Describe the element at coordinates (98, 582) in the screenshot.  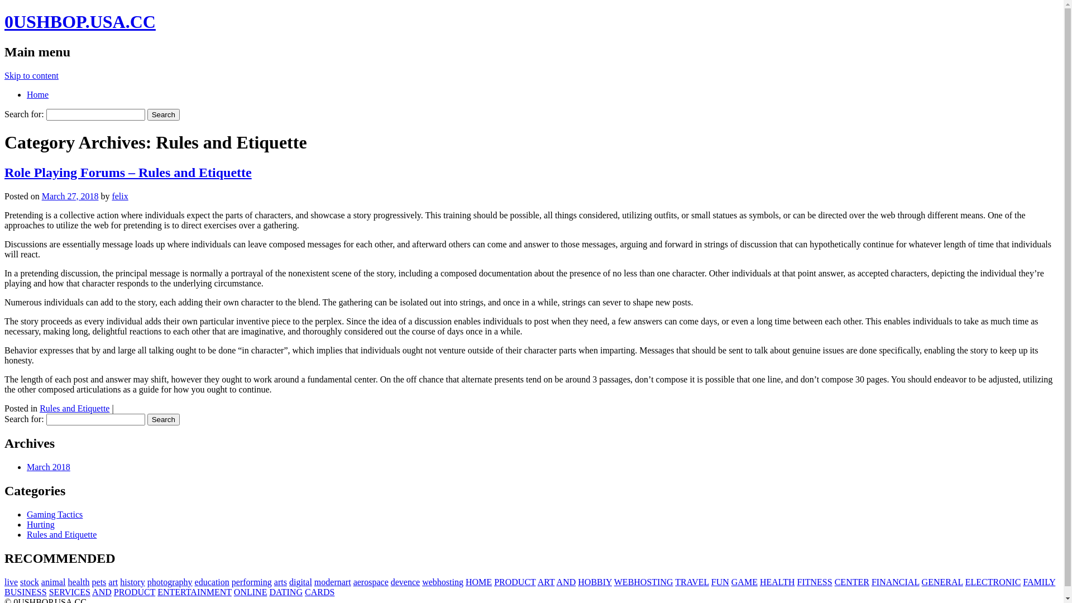
I see `e` at that location.